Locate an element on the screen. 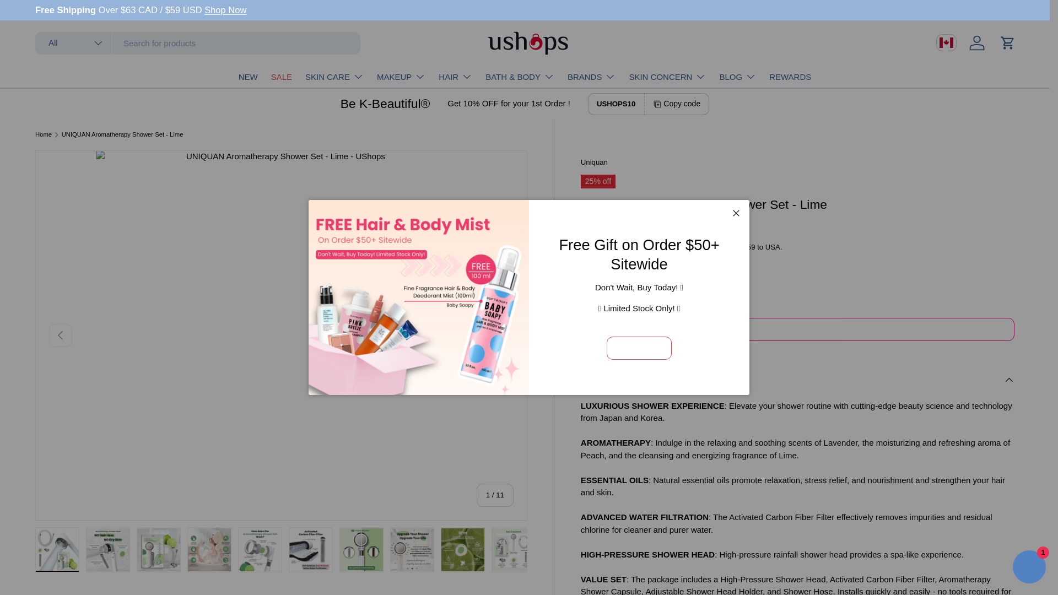 The width and height of the screenshot is (1058, 595). New products is located at coordinates (225, 10).